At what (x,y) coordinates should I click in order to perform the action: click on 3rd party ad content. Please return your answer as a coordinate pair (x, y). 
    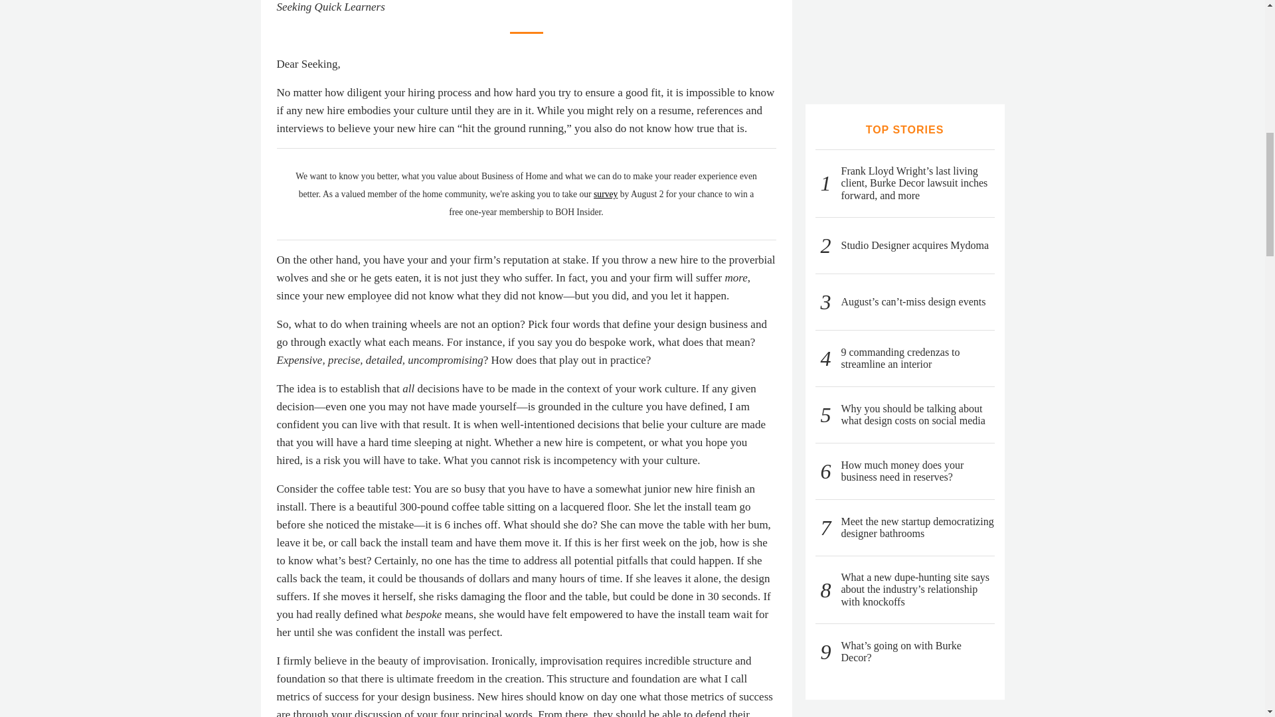
    Looking at the image, I should click on (904, 39).